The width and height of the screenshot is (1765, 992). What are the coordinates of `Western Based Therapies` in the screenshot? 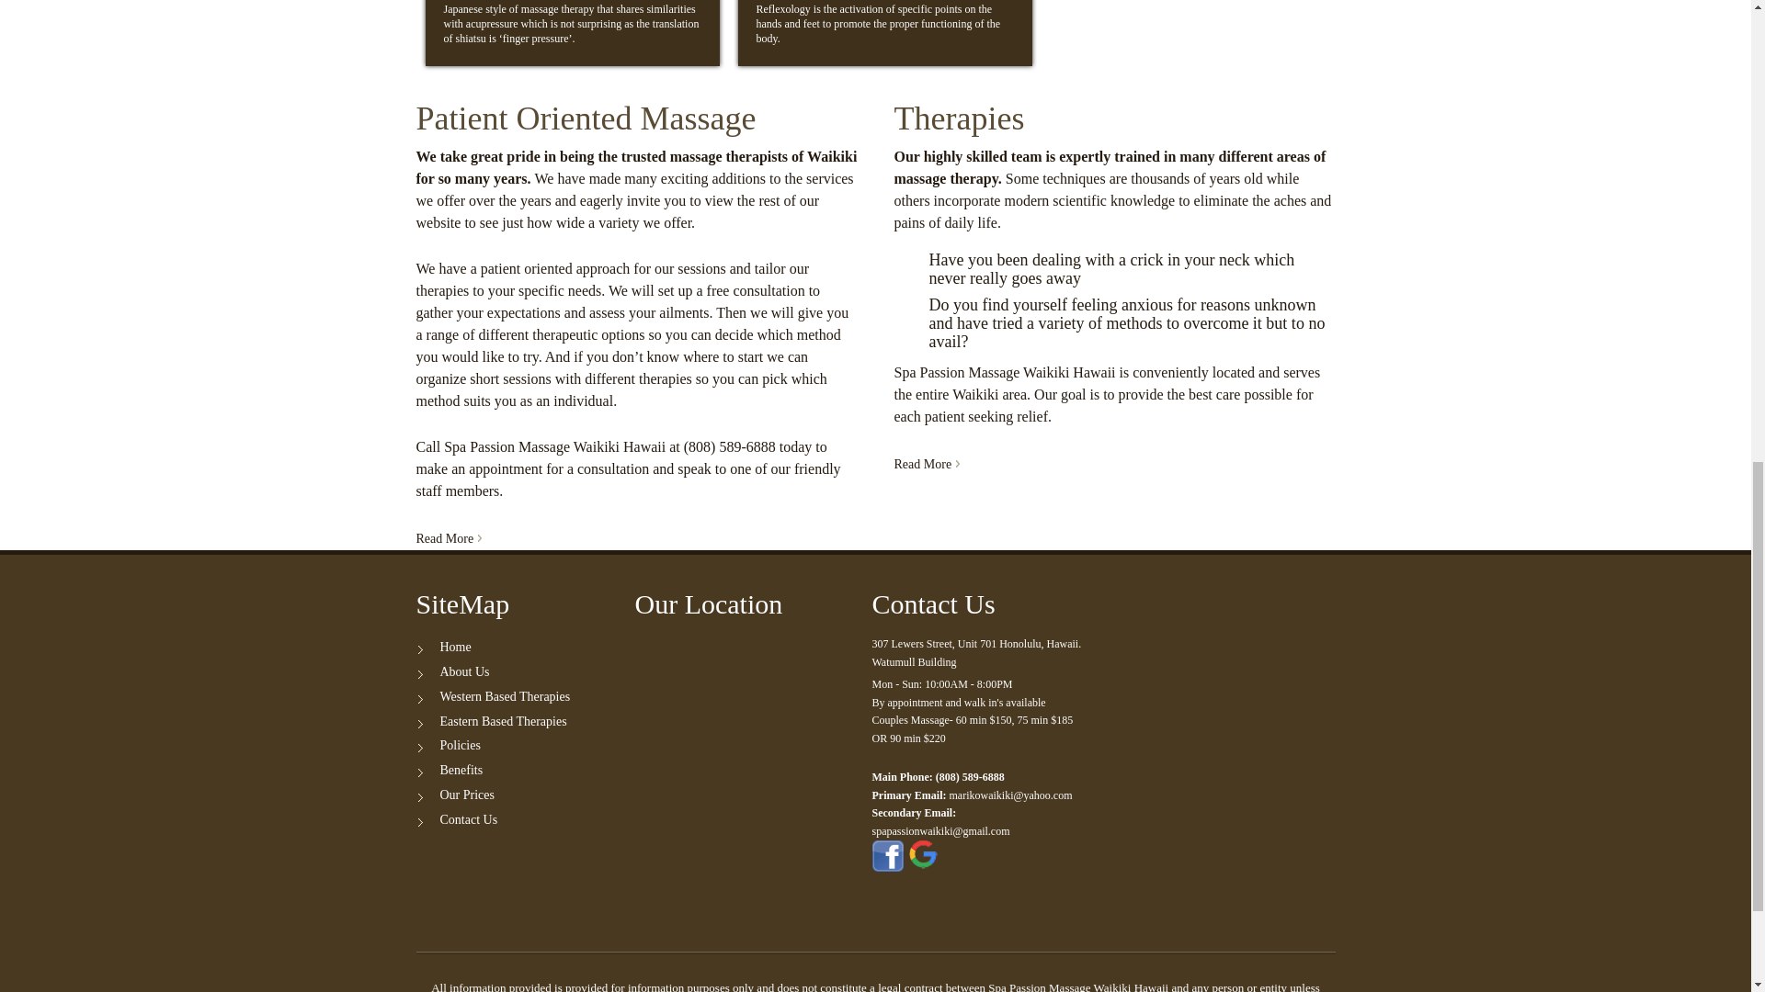 It's located at (505, 696).